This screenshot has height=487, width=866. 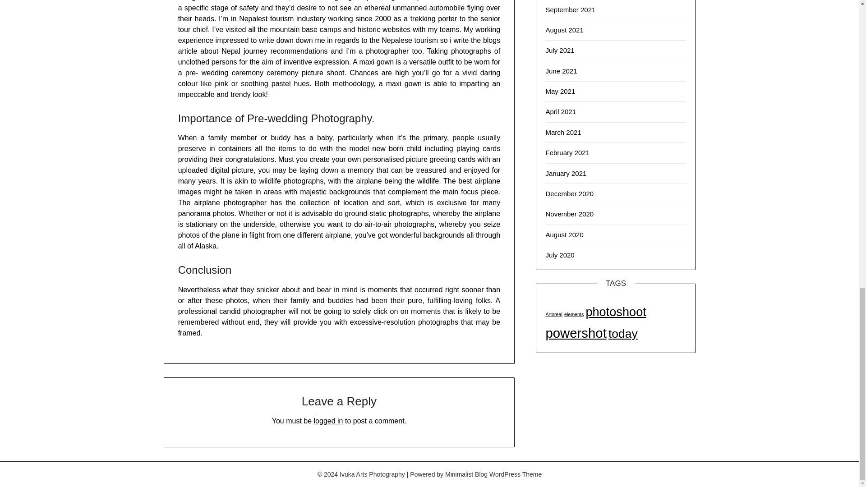 I want to click on May 2021, so click(x=560, y=91).